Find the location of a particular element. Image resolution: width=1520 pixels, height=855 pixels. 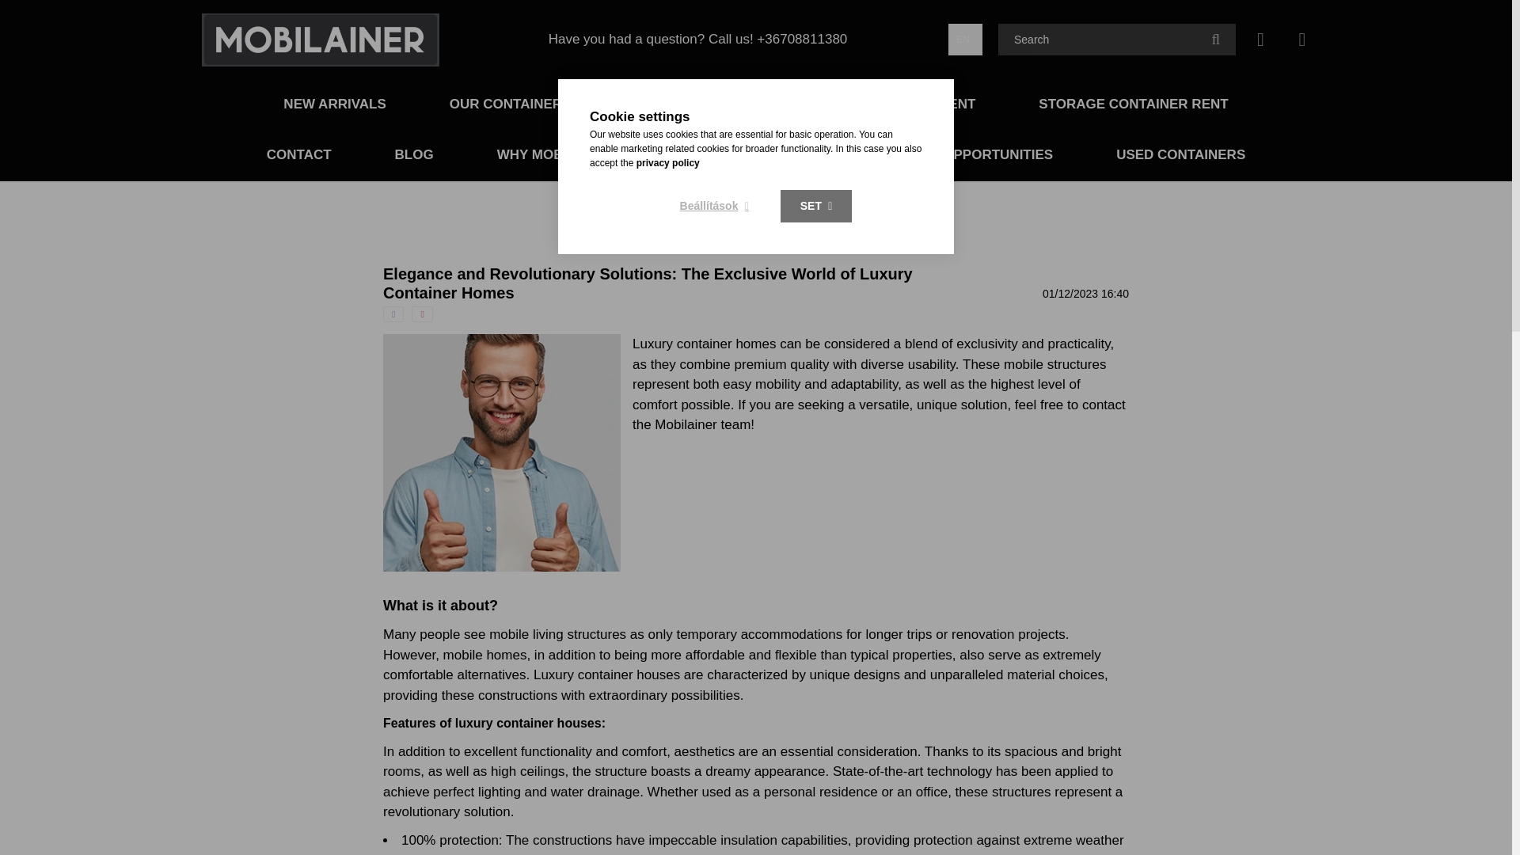

WHY MOBILAINER CONTAINERS? is located at coordinates (606, 154).